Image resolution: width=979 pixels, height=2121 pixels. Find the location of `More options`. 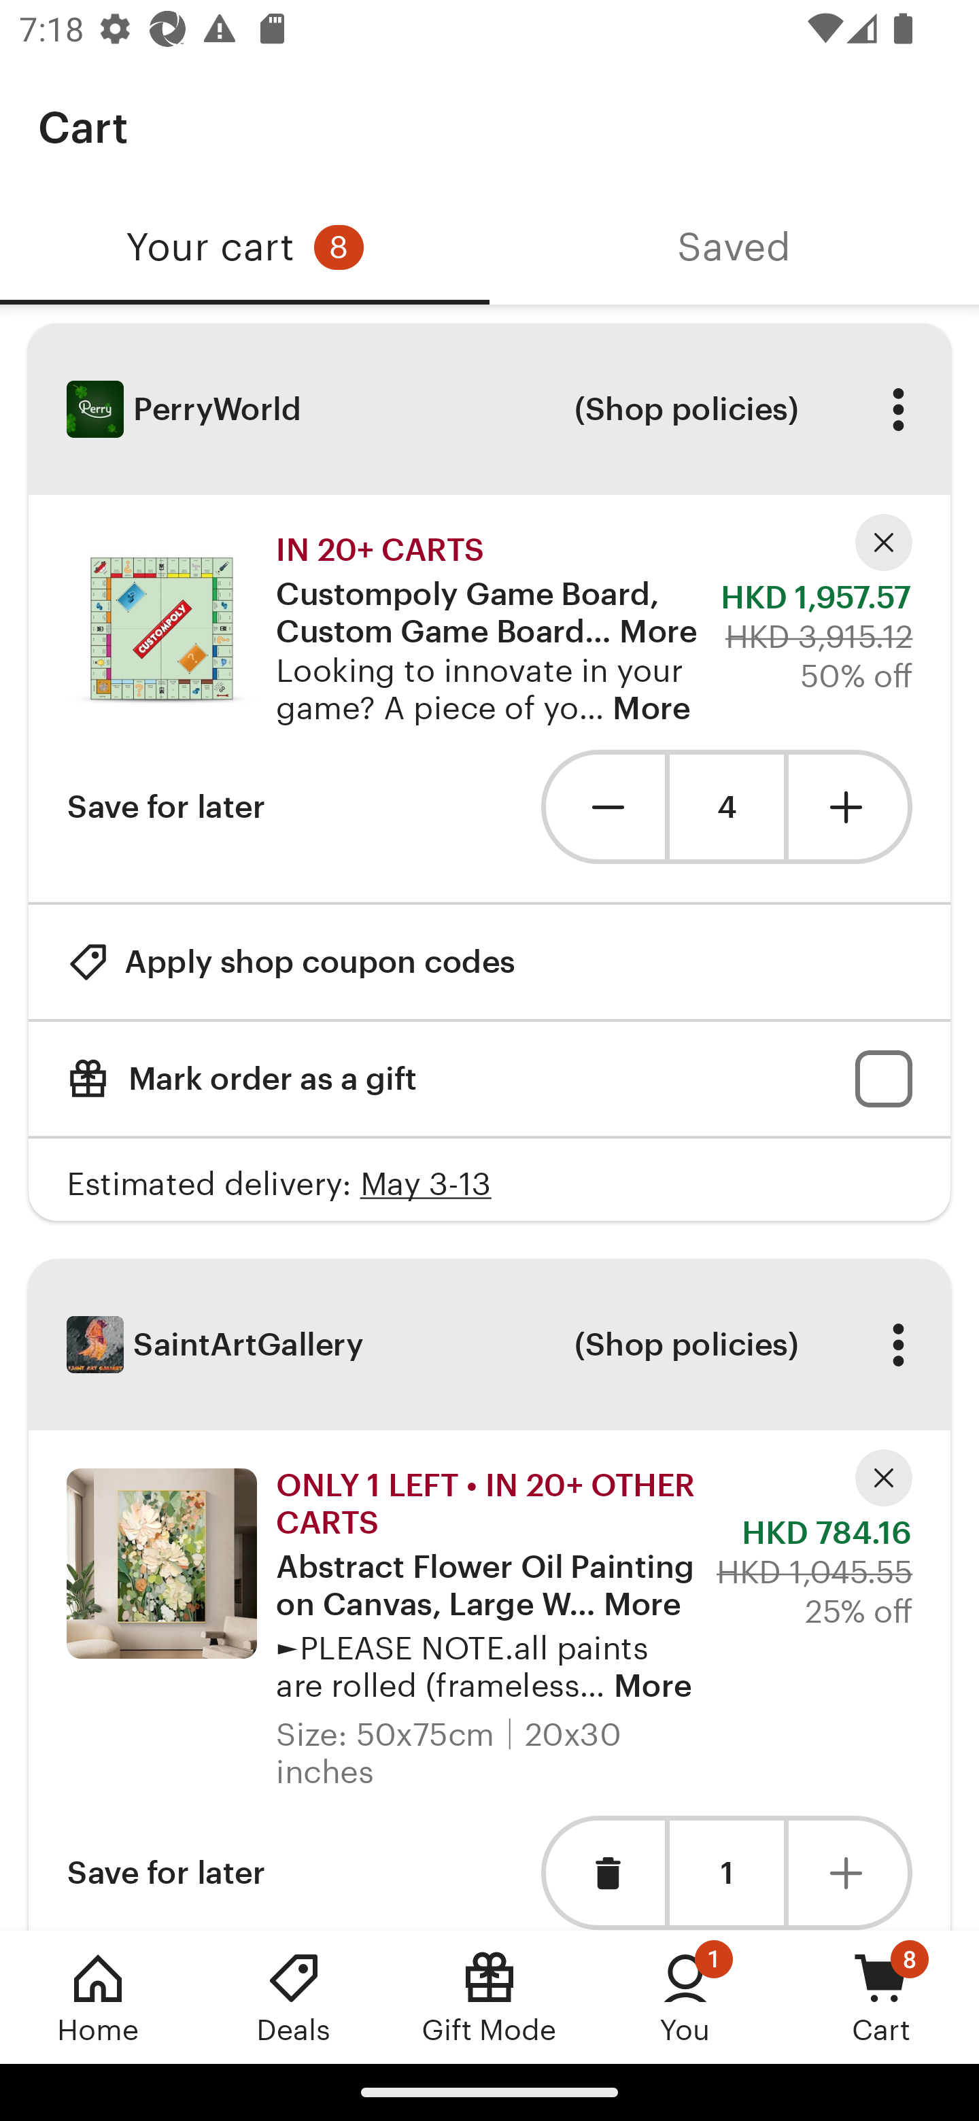

More options is located at coordinates (897, 409).